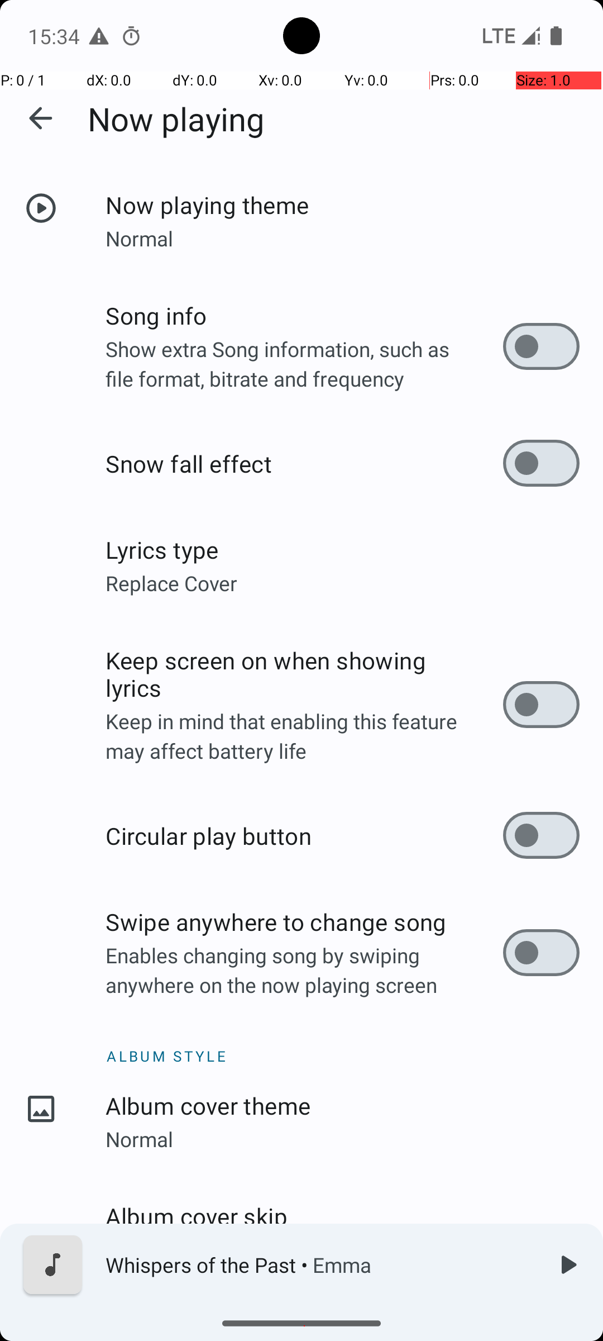 The height and width of the screenshot is (1341, 603). I want to click on Lyrics type, so click(343, 549).